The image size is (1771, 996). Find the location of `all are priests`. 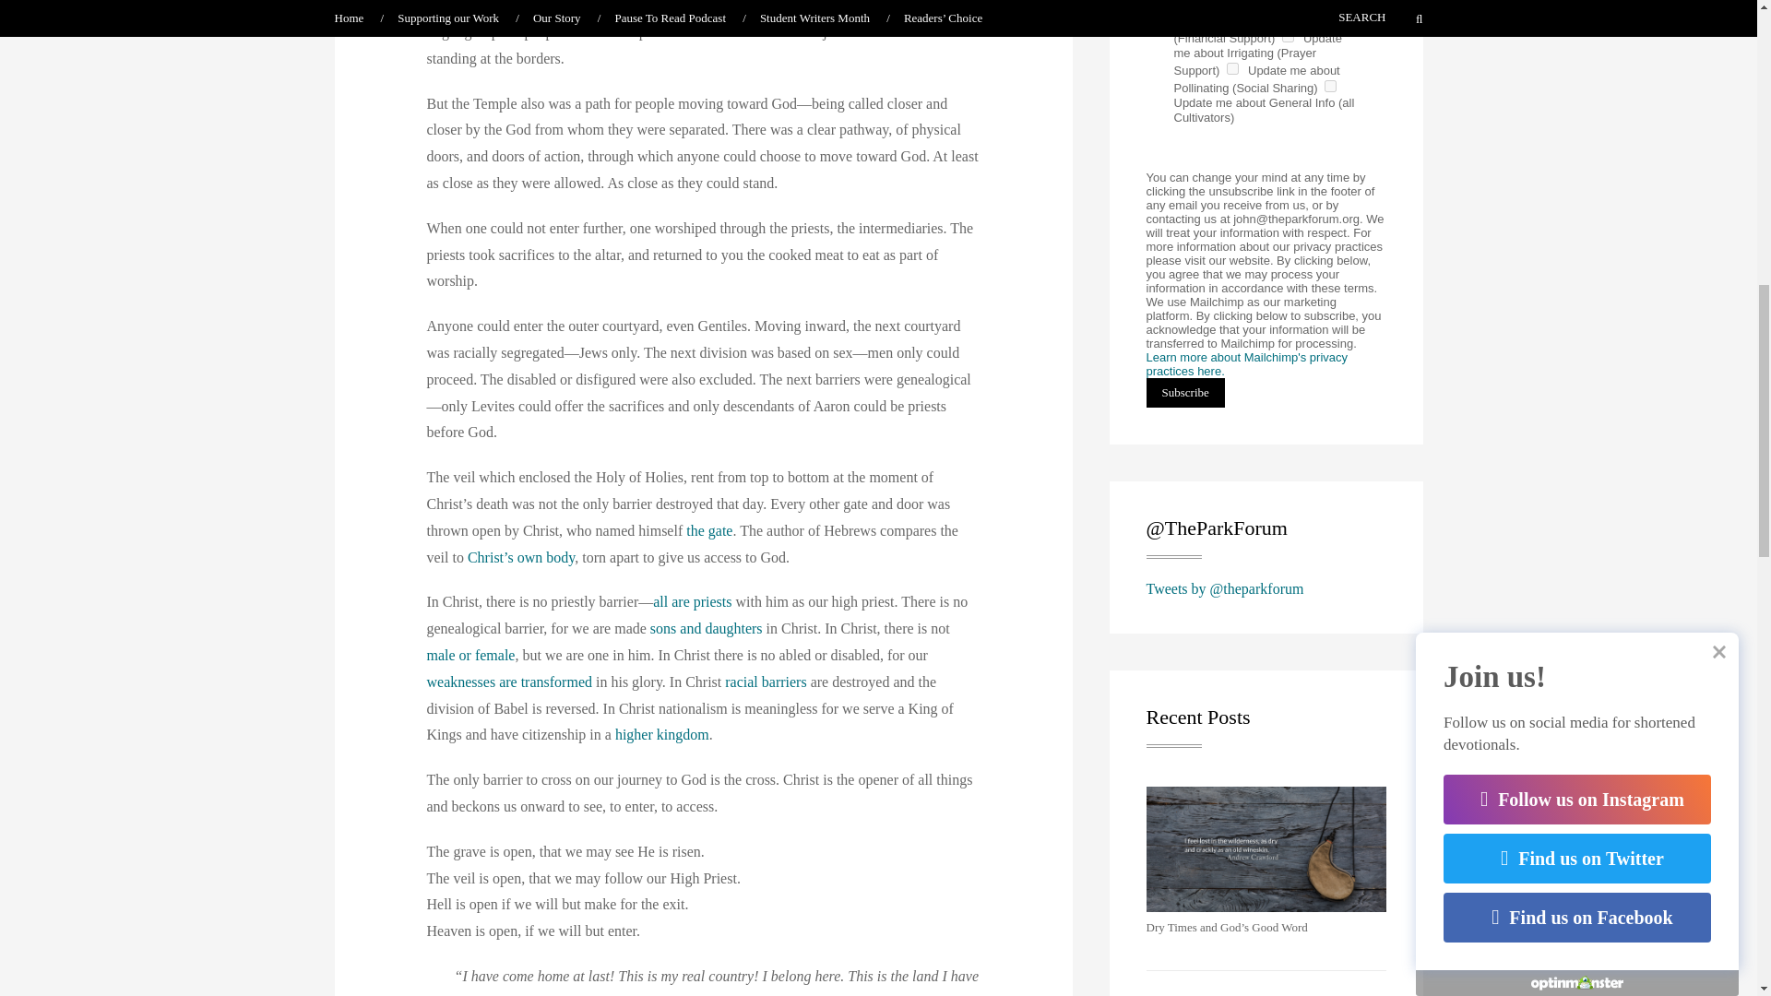

all are priests is located at coordinates (692, 601).